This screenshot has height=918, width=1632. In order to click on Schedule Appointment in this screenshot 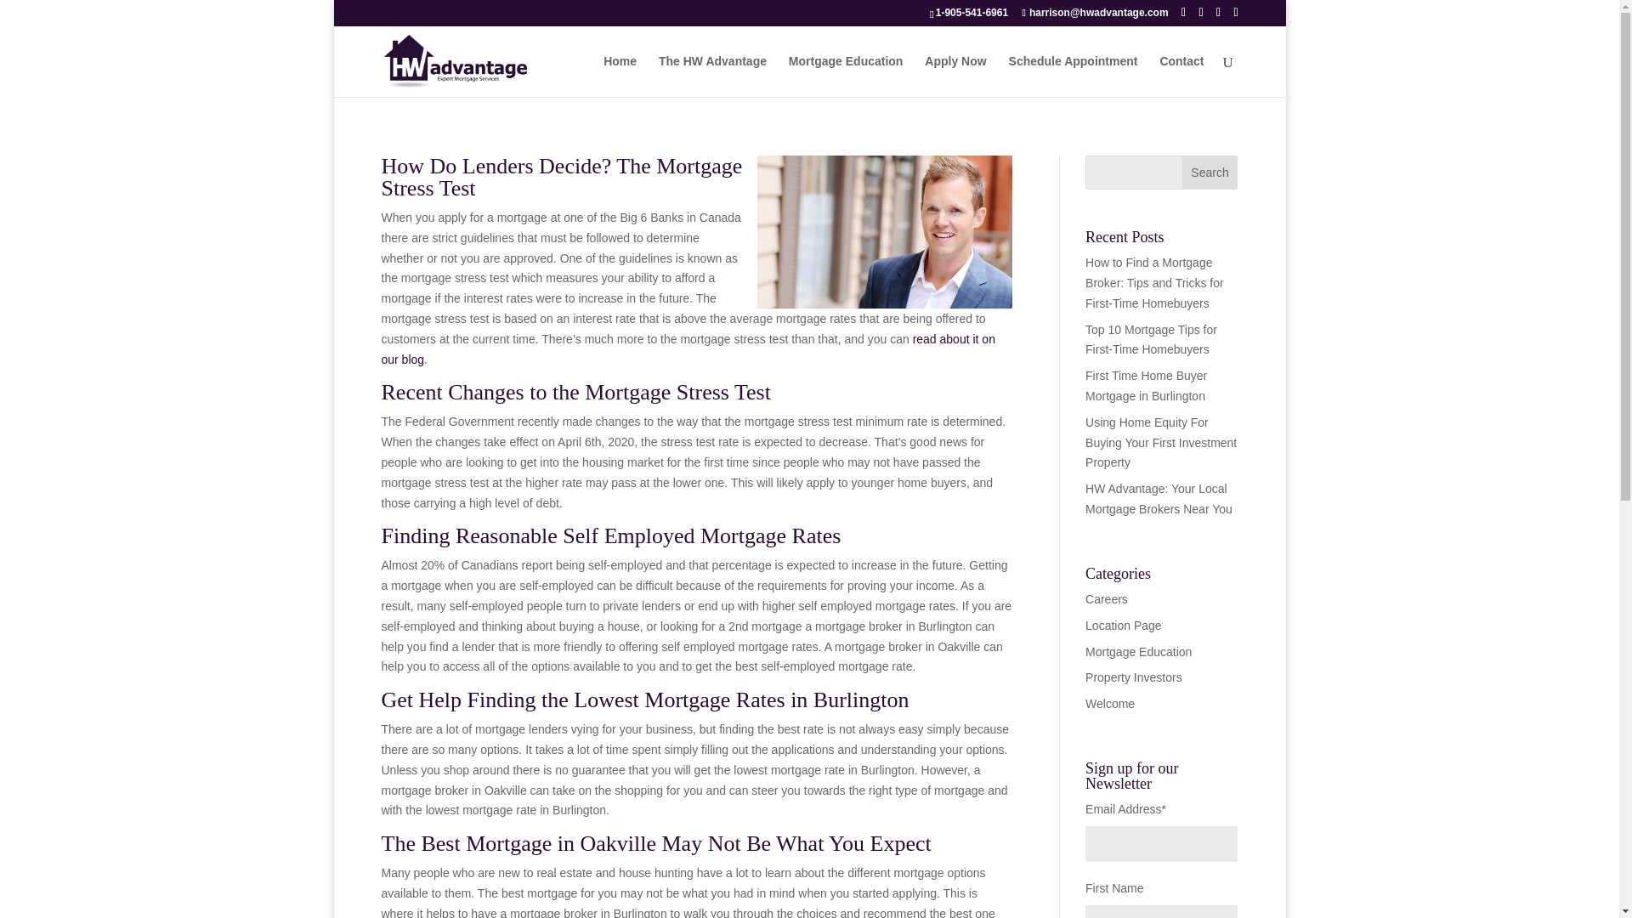, I will do `click(1073, 76)`.